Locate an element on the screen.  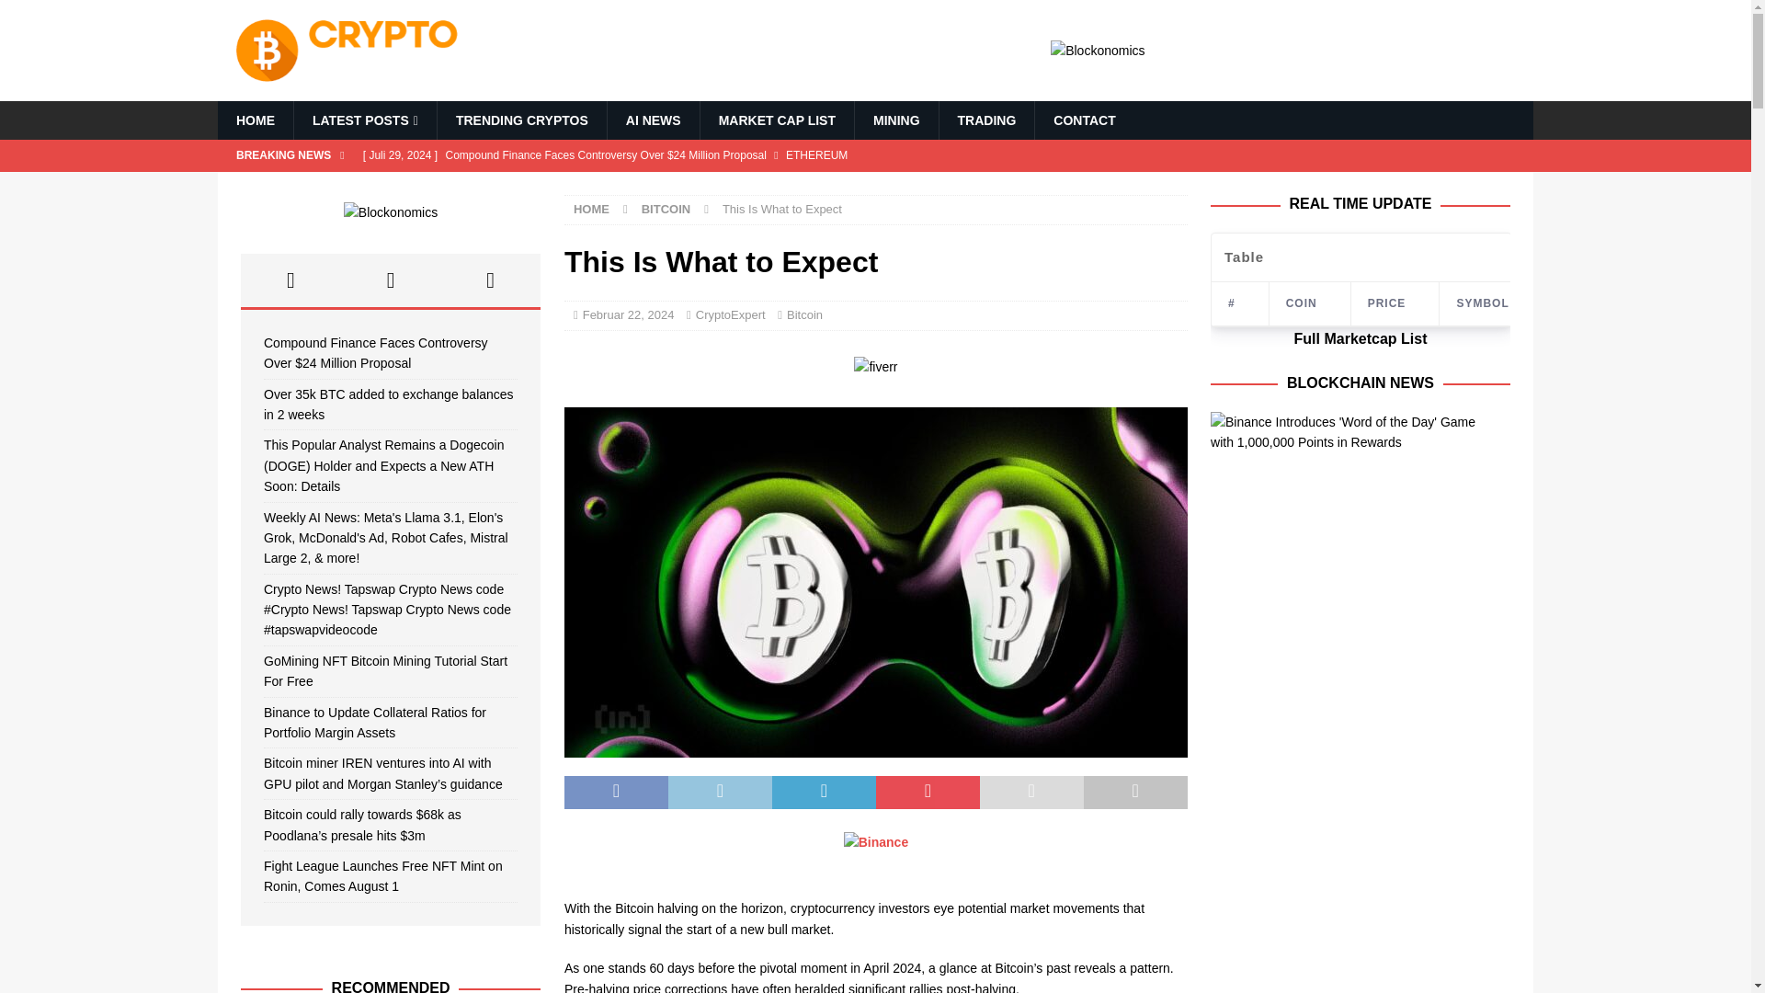
HOME is located at coordinates (255, 120).